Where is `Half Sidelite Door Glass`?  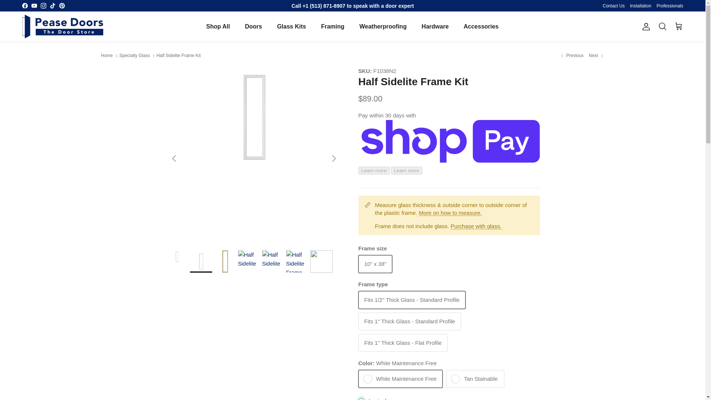
Half Sidelite Door Glass is located at coordinates (476, 226).